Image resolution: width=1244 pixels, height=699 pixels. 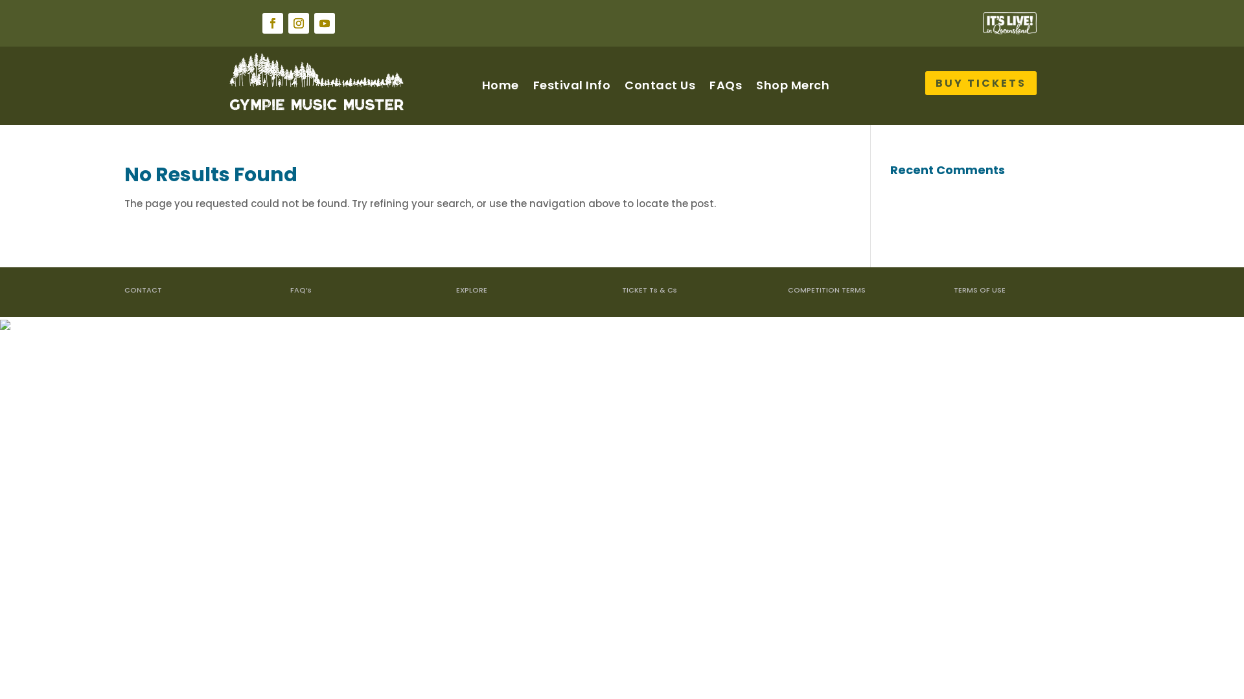 I want to click on BUY TICKETS, so click(x=981, y=83).